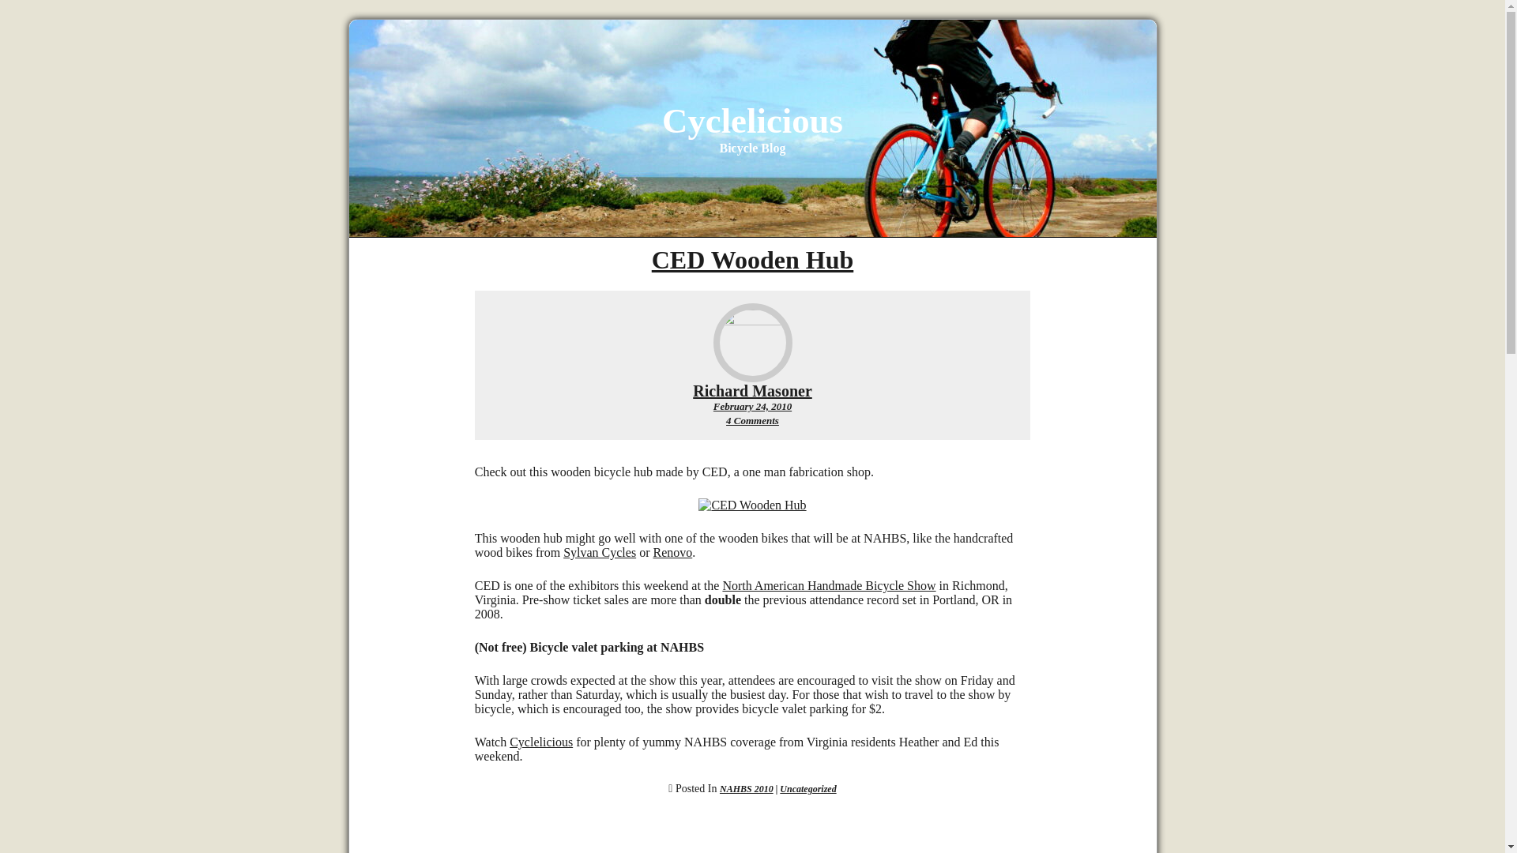 The width and height of the screenshot is (1517, 853). Describe the element at coordinates (807, 788) in the screenshot. I see `Richard Masoner` at that location.